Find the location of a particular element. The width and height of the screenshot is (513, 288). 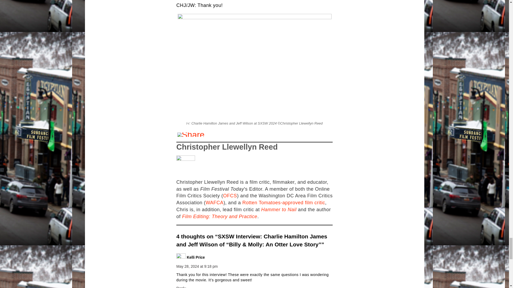

Film Editing: Theory and Practice is located at coordinates (220, 217).